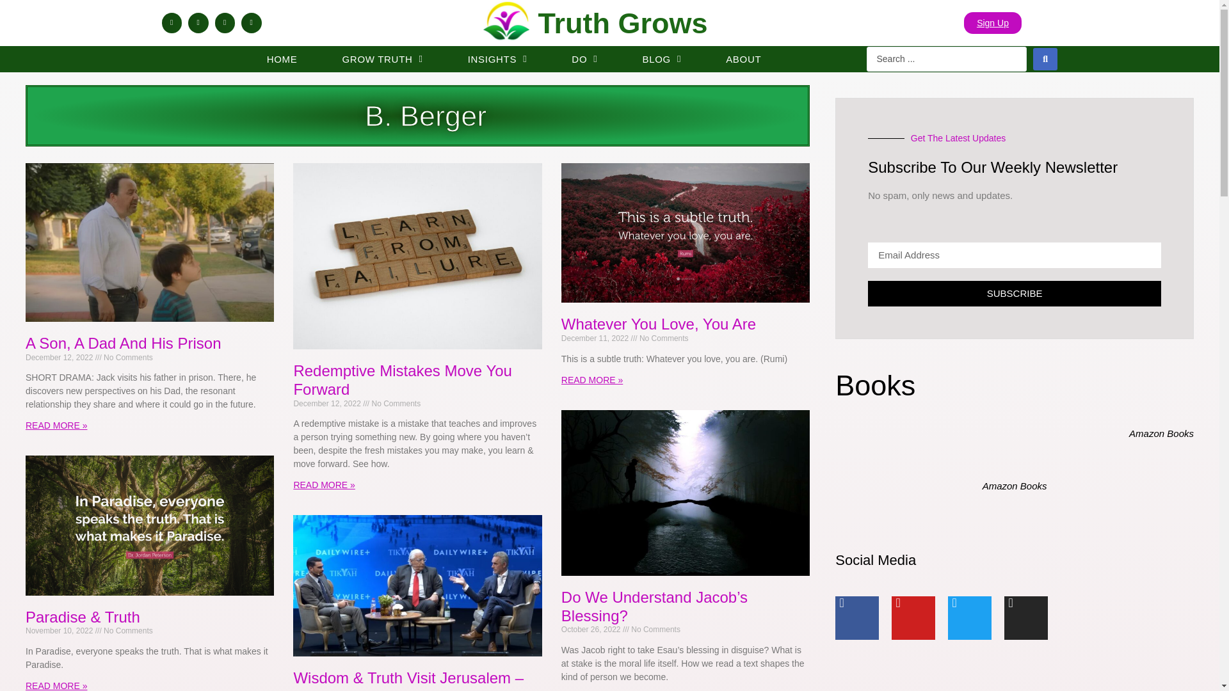  Describe the element at coordinates (622, 23) in the screenshot. I see `Truth Grows` at that location.